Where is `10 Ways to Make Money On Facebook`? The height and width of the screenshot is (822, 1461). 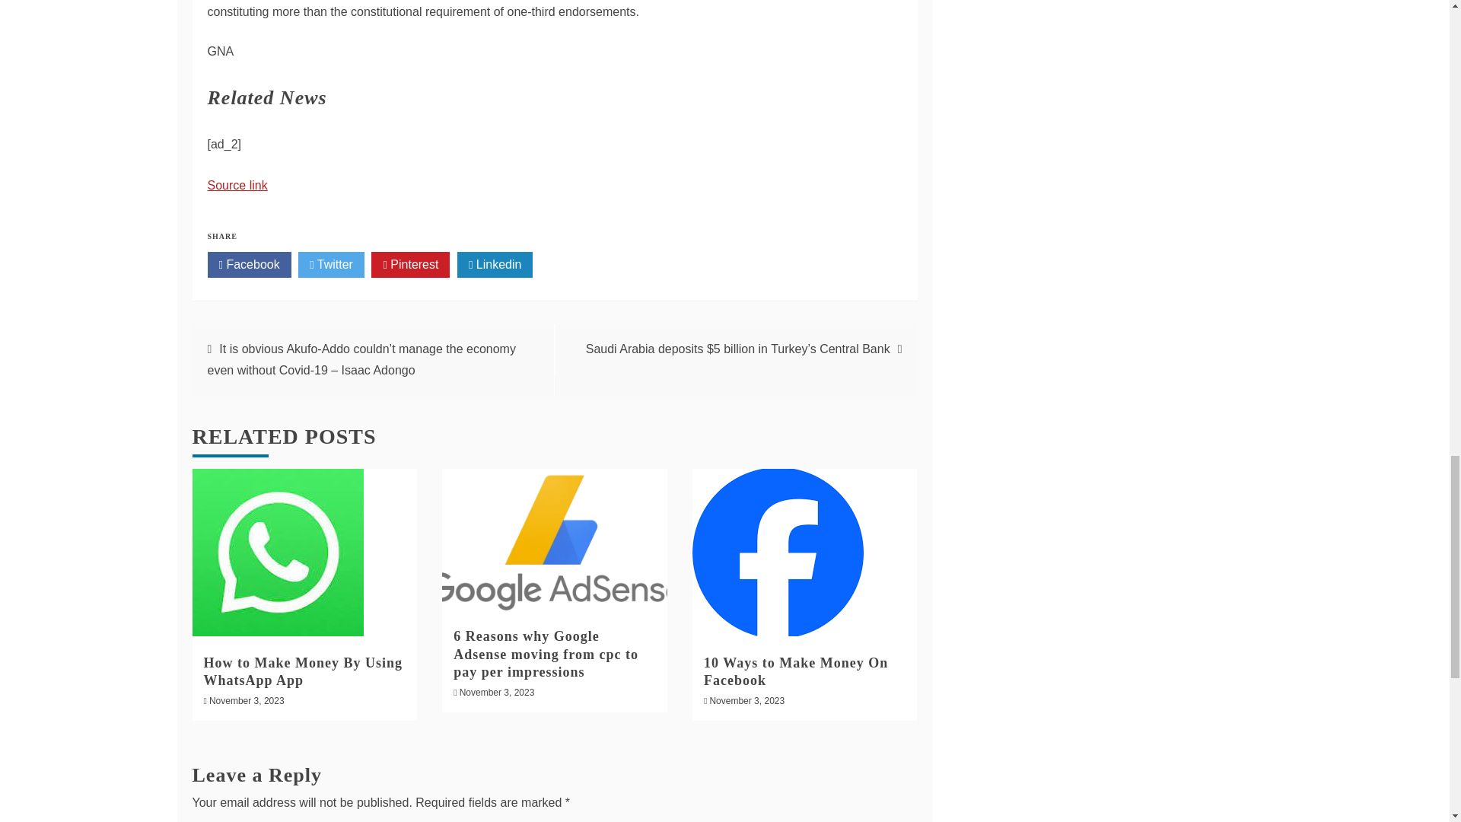
10 Ways to Make Money On Facebook is located at coordinates (796, 671).